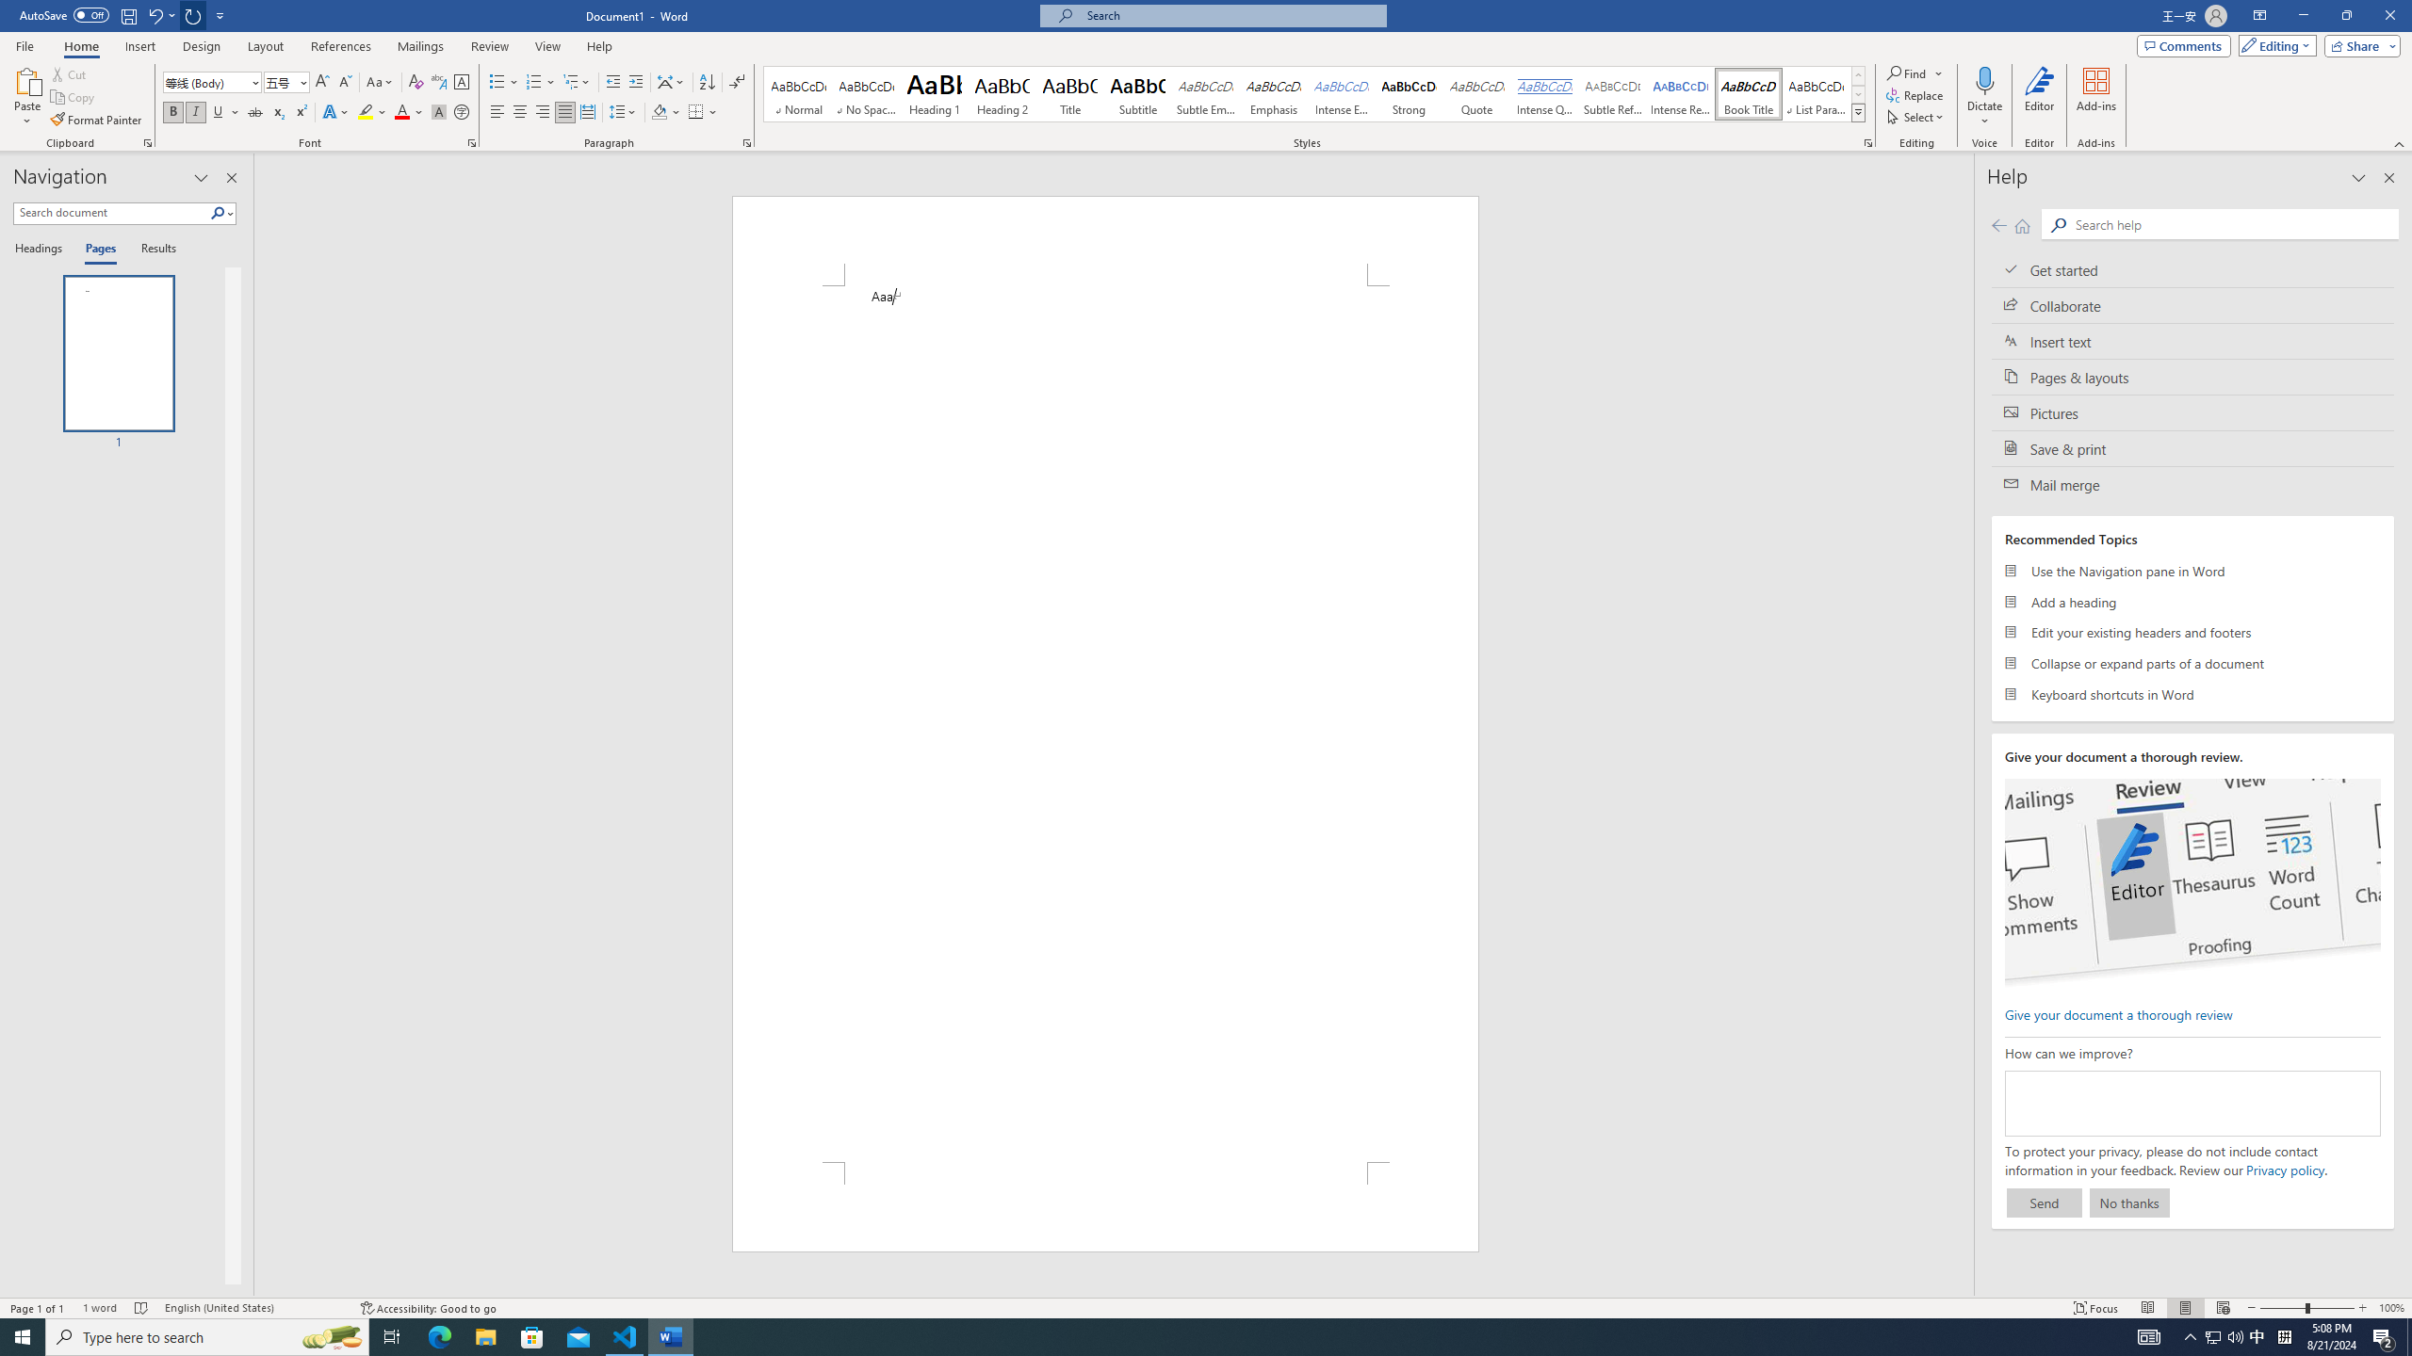 The height and width of the screenshot is (1356, 2412). I want to click on Dictate, so click(1984, 80).